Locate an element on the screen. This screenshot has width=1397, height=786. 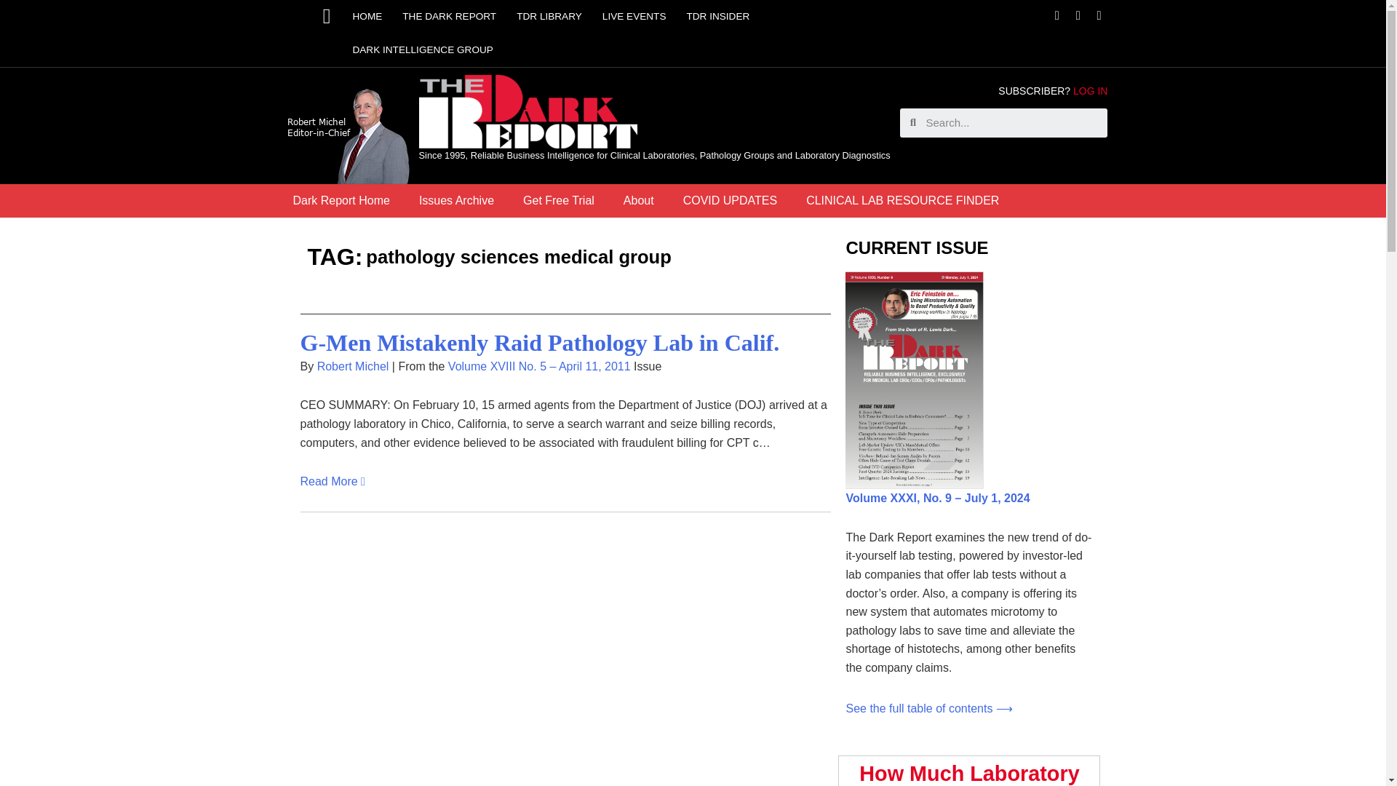
Facebook-f is located at coordinates (1056, 15).